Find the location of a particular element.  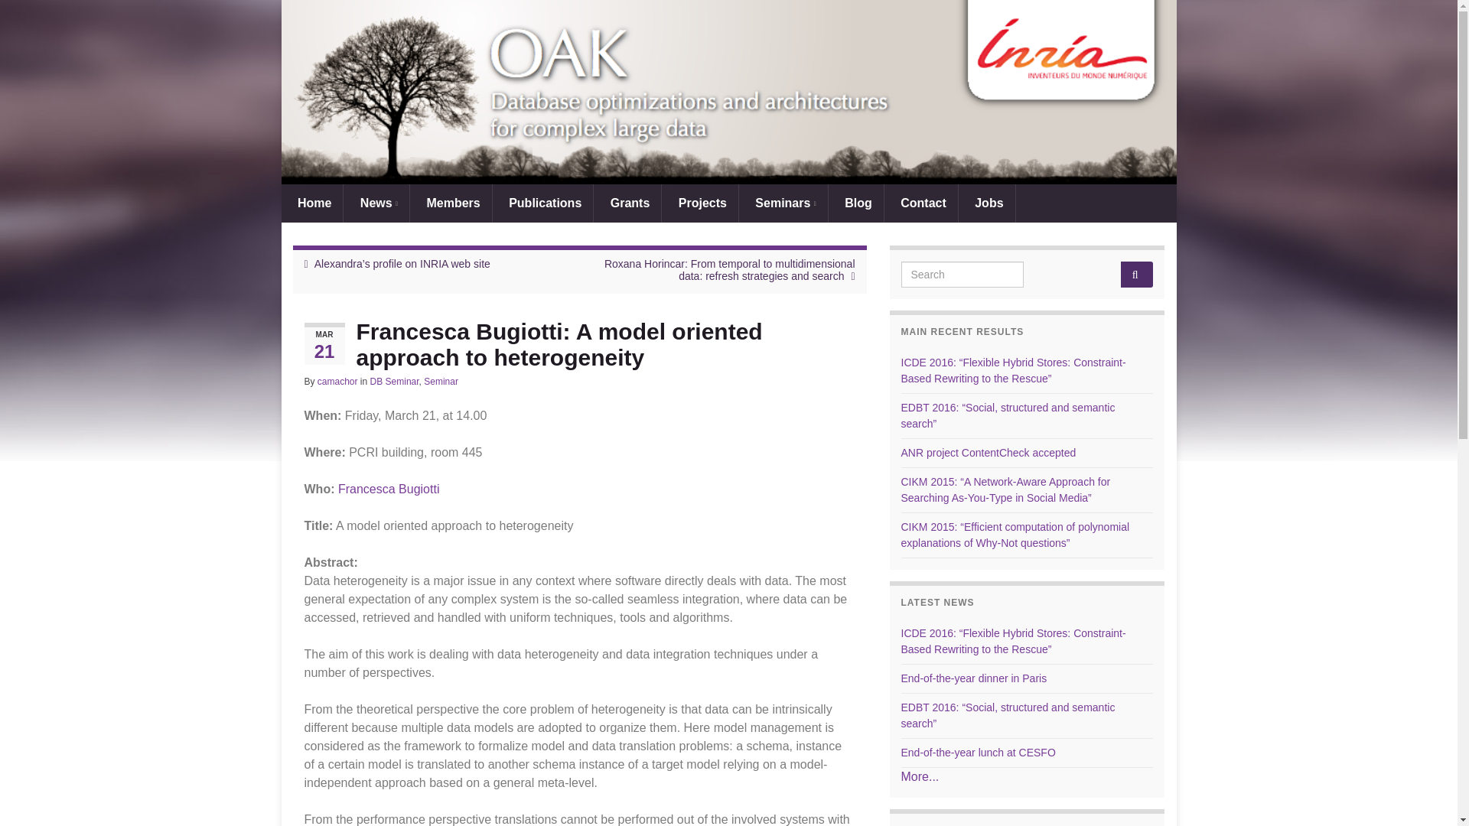

Grants is located at coordinates (627, 203).